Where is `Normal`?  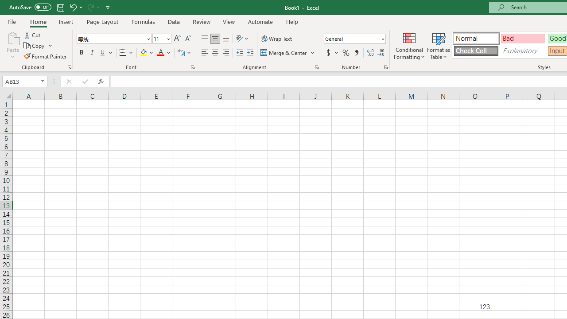
Normal is located at coordinates (476, 38).